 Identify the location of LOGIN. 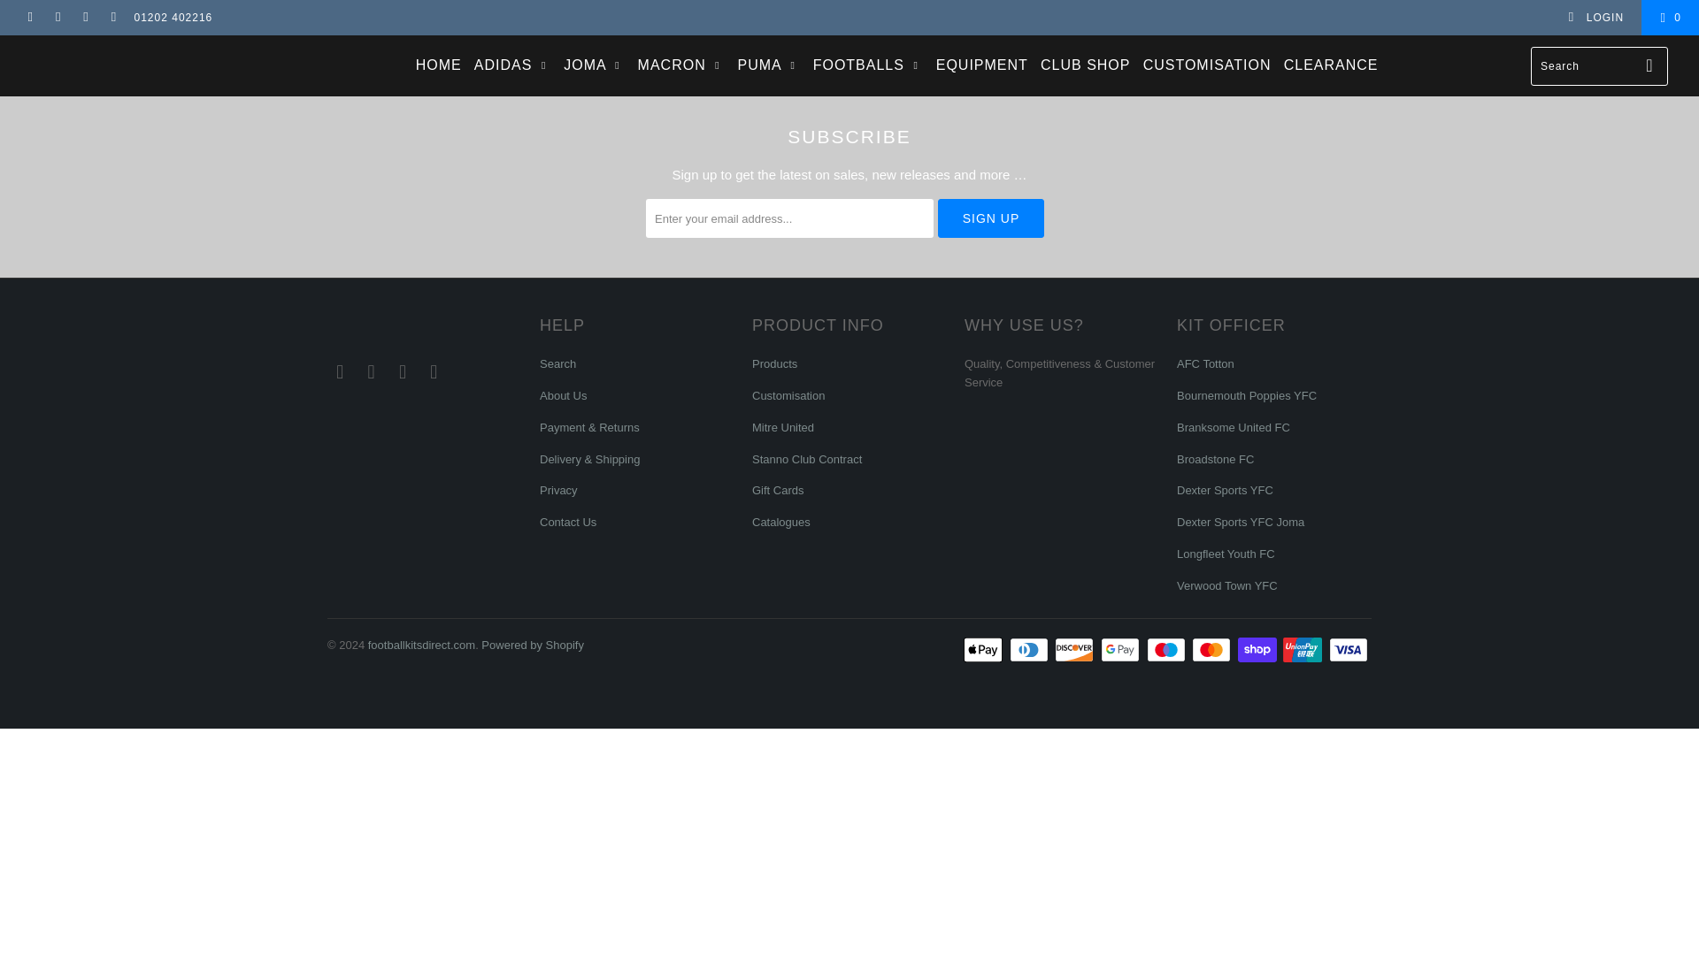
(1595, 18).